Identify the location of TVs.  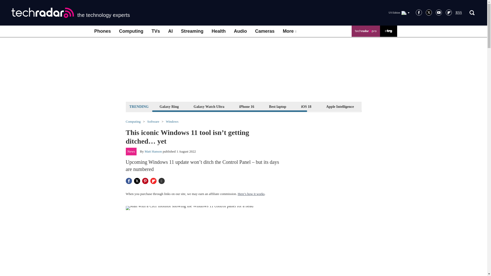
(155, 31).